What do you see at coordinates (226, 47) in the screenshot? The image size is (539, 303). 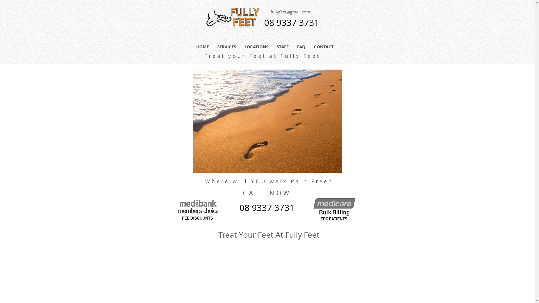 I see `SERVICES` at bounding box center [226, 47].